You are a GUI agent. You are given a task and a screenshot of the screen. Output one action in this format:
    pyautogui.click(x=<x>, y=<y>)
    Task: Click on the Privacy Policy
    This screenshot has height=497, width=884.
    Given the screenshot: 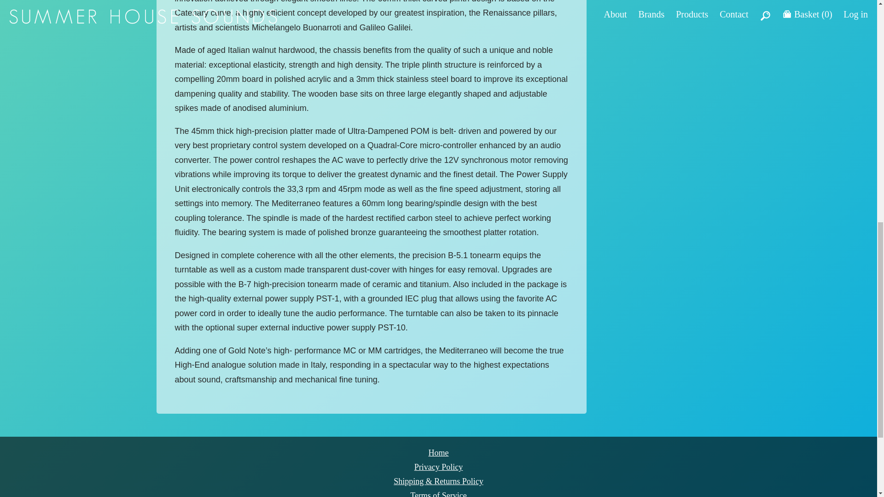 What is the action you would take?
    pyautogui.click(x=439, y=467)
    